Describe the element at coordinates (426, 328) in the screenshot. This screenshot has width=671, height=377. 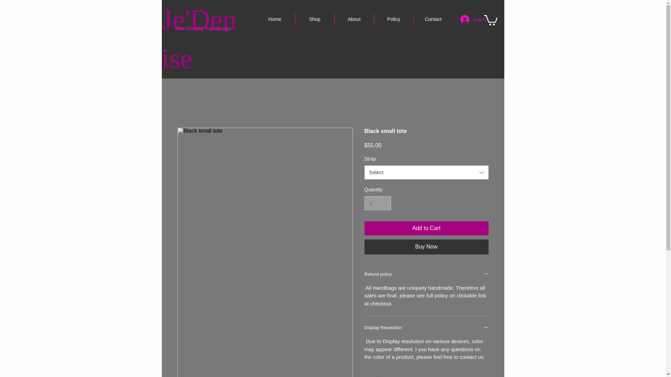
I see `Display Resolution` at that location.